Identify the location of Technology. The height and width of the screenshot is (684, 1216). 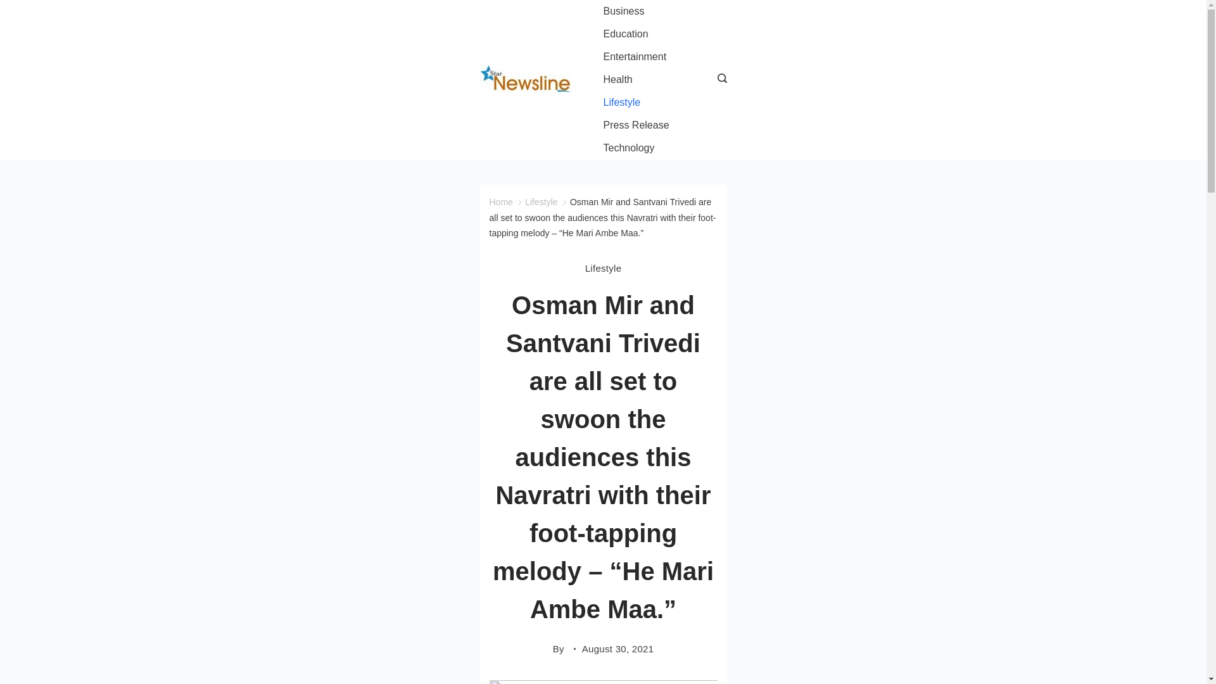
(629, 148).